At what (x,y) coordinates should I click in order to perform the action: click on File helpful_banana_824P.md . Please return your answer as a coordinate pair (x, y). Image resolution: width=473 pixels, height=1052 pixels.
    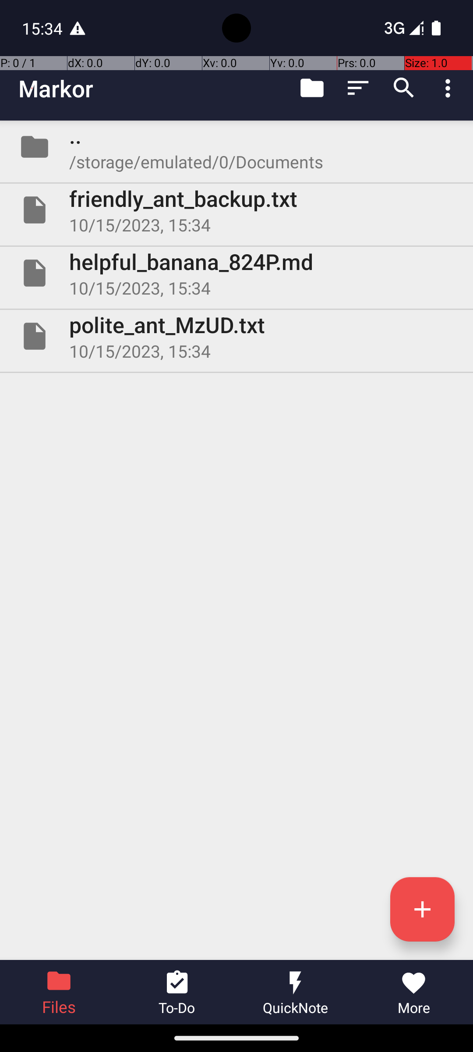
    Looking at the image, I should click on (236, 273).